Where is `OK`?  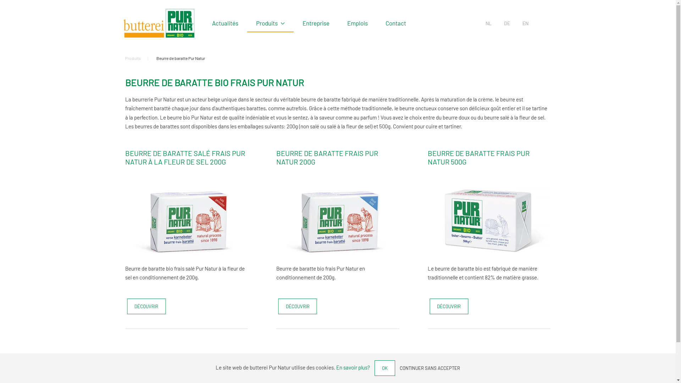 OK is located at coordinates (385, 368).